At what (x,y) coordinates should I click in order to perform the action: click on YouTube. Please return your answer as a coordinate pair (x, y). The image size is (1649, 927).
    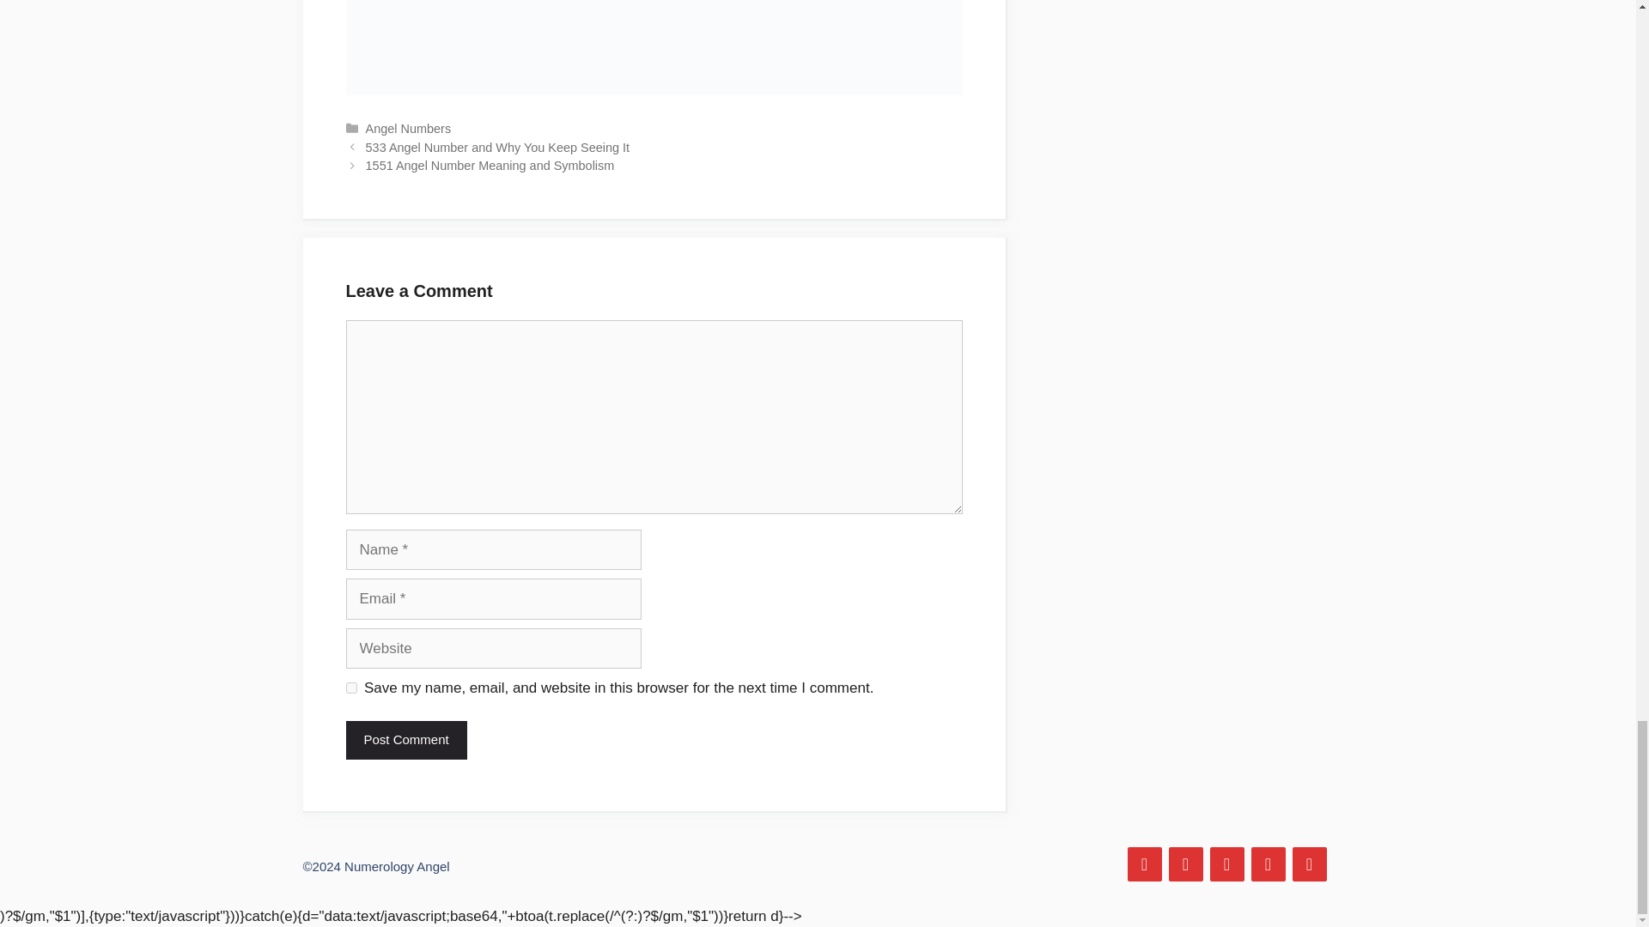
    Looking at the image, I should click on (1308, 864).